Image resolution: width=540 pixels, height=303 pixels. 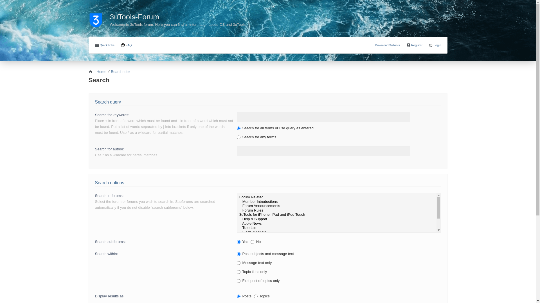 What do you see at coordinates (414, 45) in the screenshot?
I see `Register` at bounding box center [414, 45].